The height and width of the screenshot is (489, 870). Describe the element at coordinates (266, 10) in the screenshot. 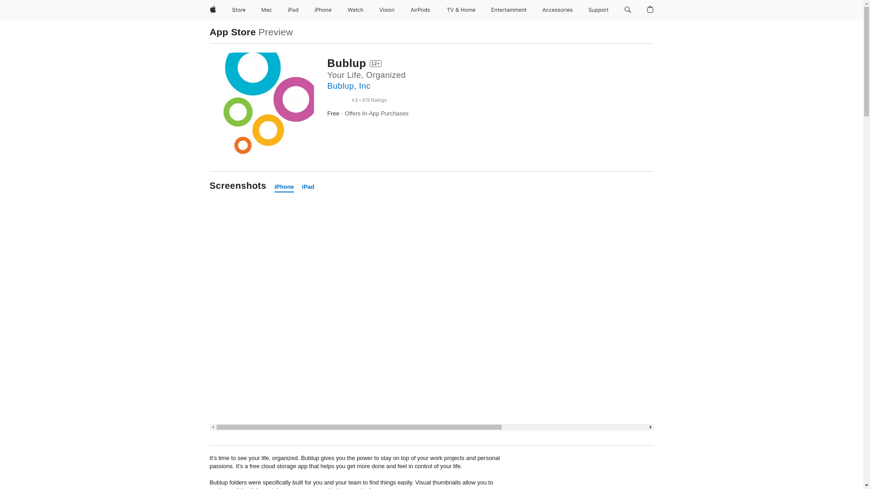

I see `Mac` at that location.